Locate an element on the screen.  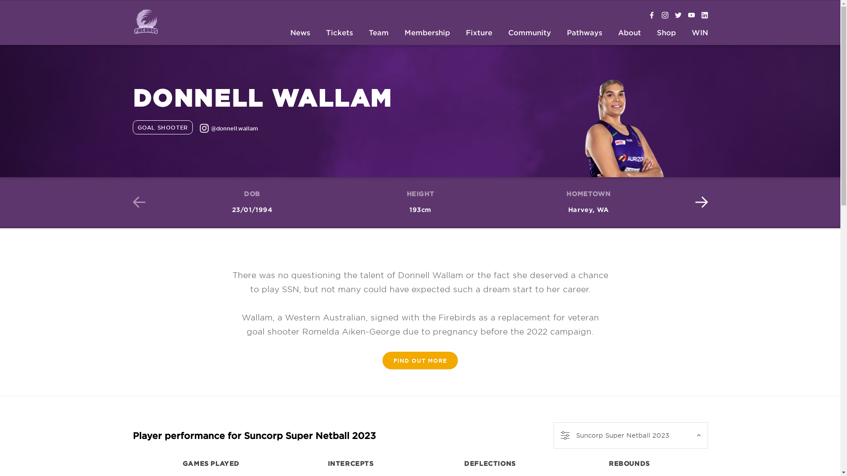
Suncorp Super Netball 2023 is located at coordinates (630, 435).